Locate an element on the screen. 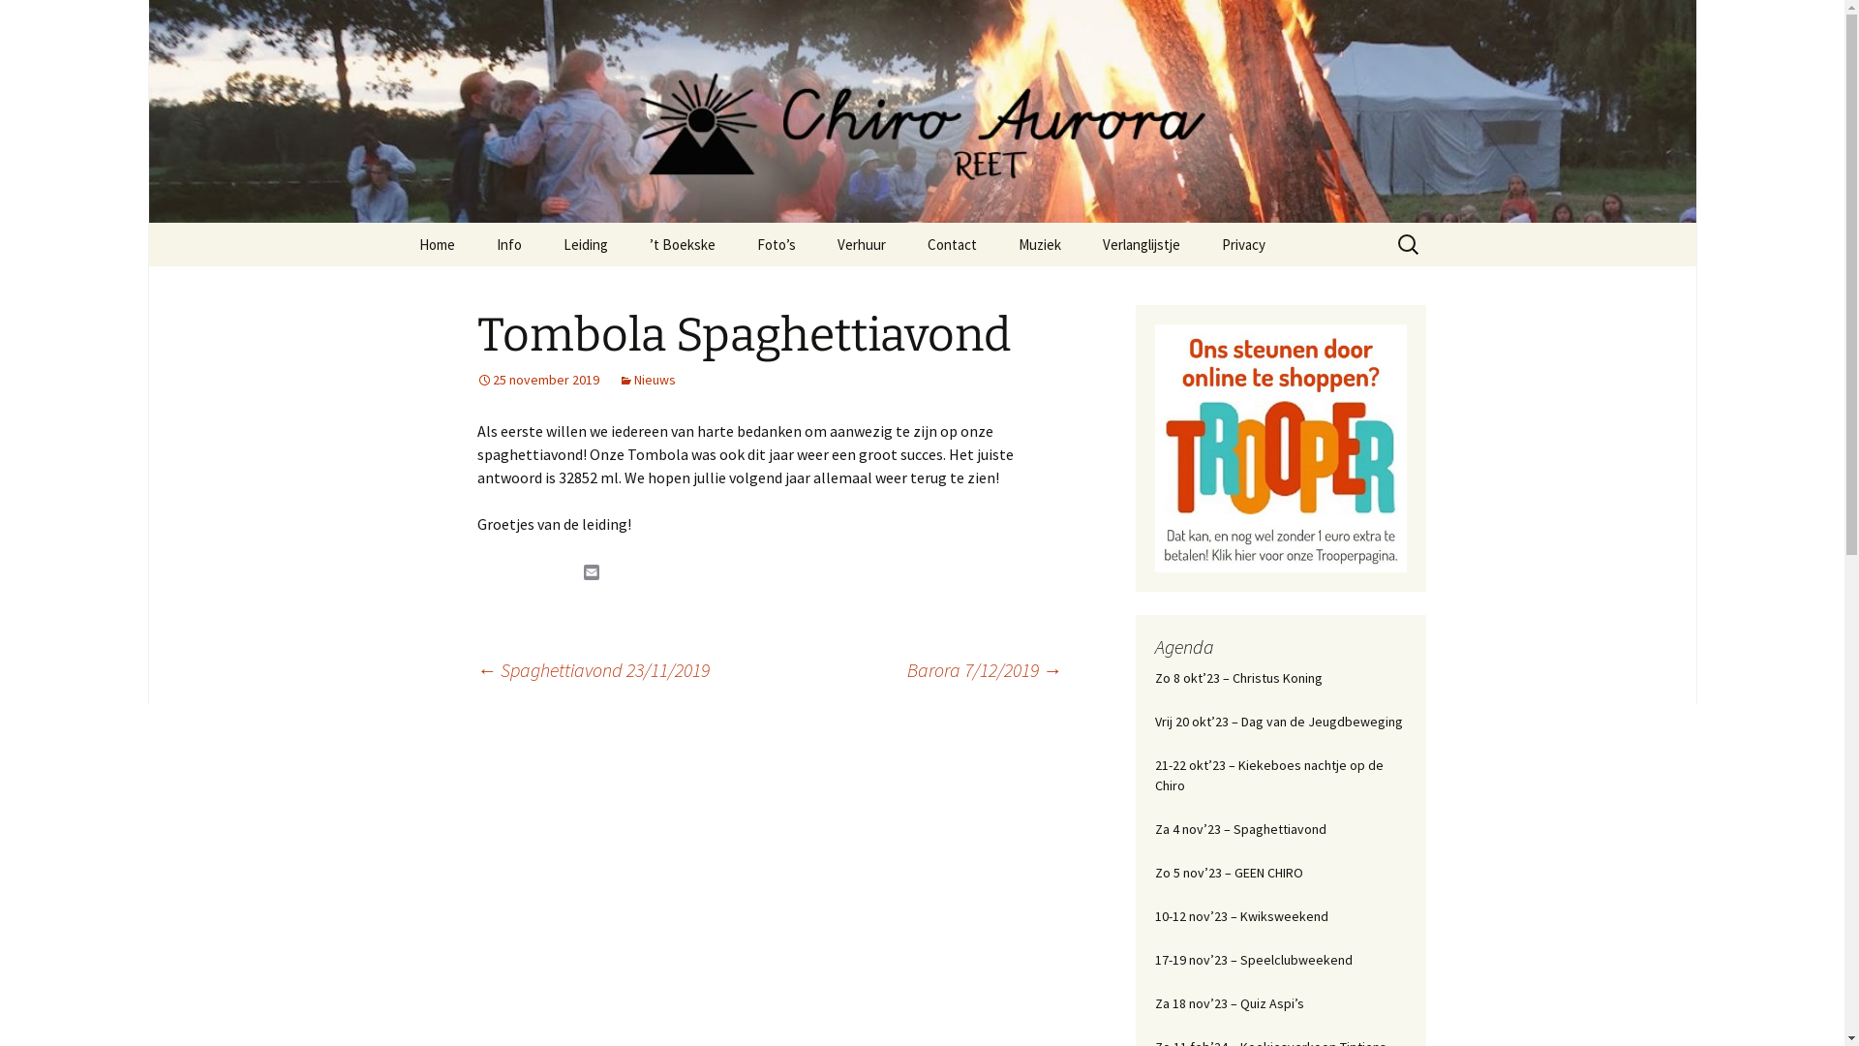  Verlanglijstje is located at coordinates (1141, 244).